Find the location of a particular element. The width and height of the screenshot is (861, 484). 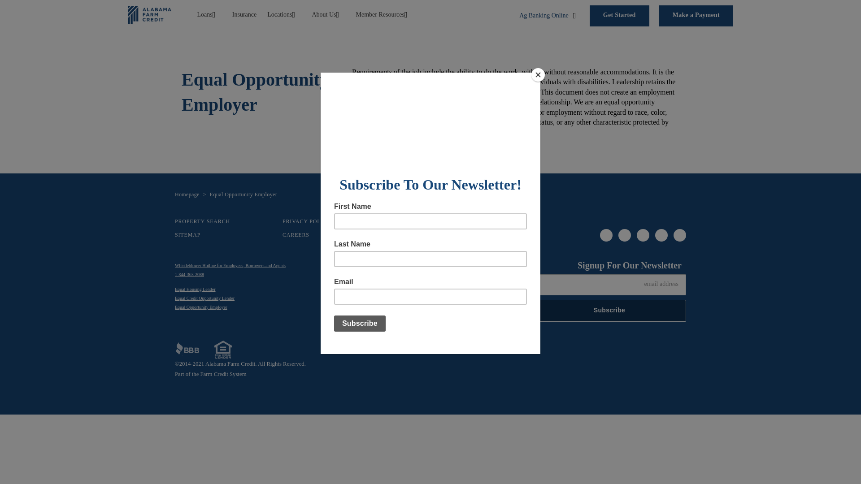

Insurance is located at coordinates (242, 14).